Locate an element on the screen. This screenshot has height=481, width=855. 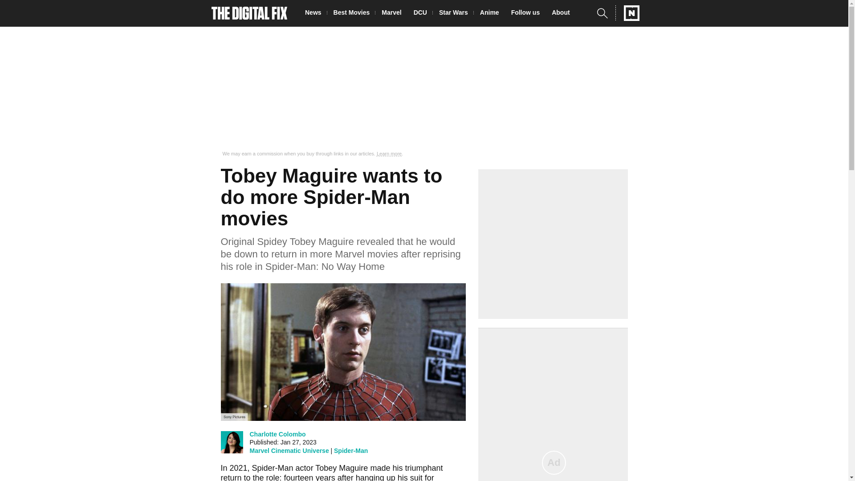
Marvel Cinematic Universe News is located at coordinates (394, 13).